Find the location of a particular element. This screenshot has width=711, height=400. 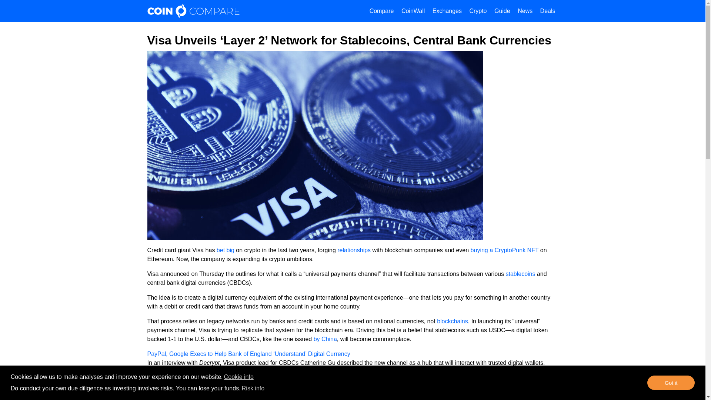

Cookie info is located at coordinates (238, 377).